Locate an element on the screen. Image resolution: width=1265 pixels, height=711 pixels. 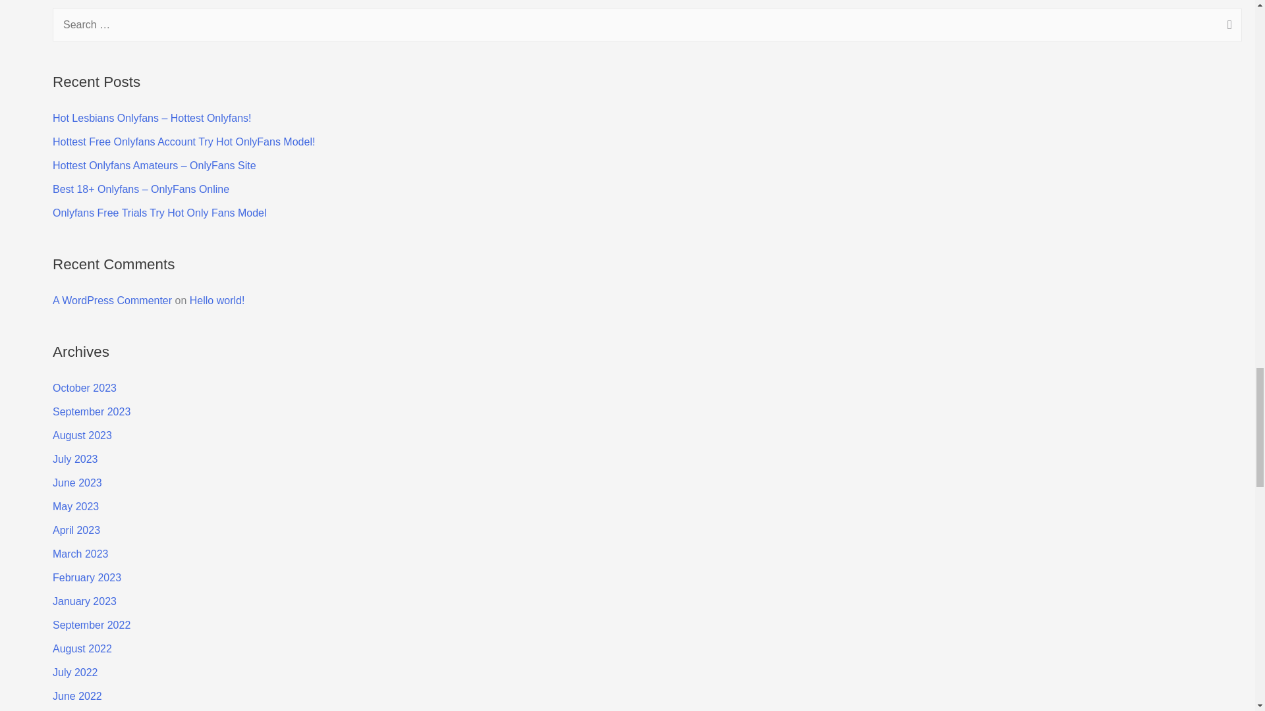
May 2023 is located at coordinates (75, 506).